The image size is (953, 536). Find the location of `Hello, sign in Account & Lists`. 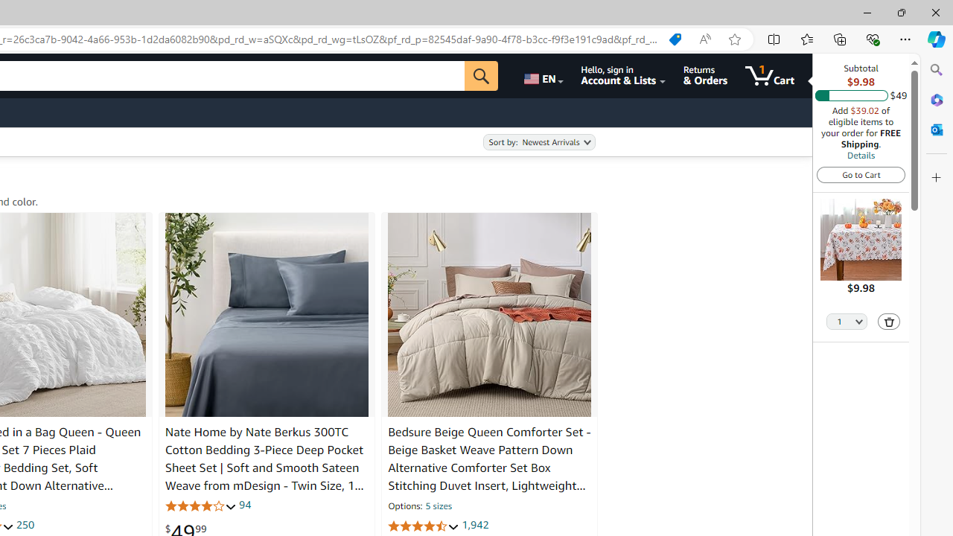

Hello, sign in Account & Lists is located at coordinates (622, 76).